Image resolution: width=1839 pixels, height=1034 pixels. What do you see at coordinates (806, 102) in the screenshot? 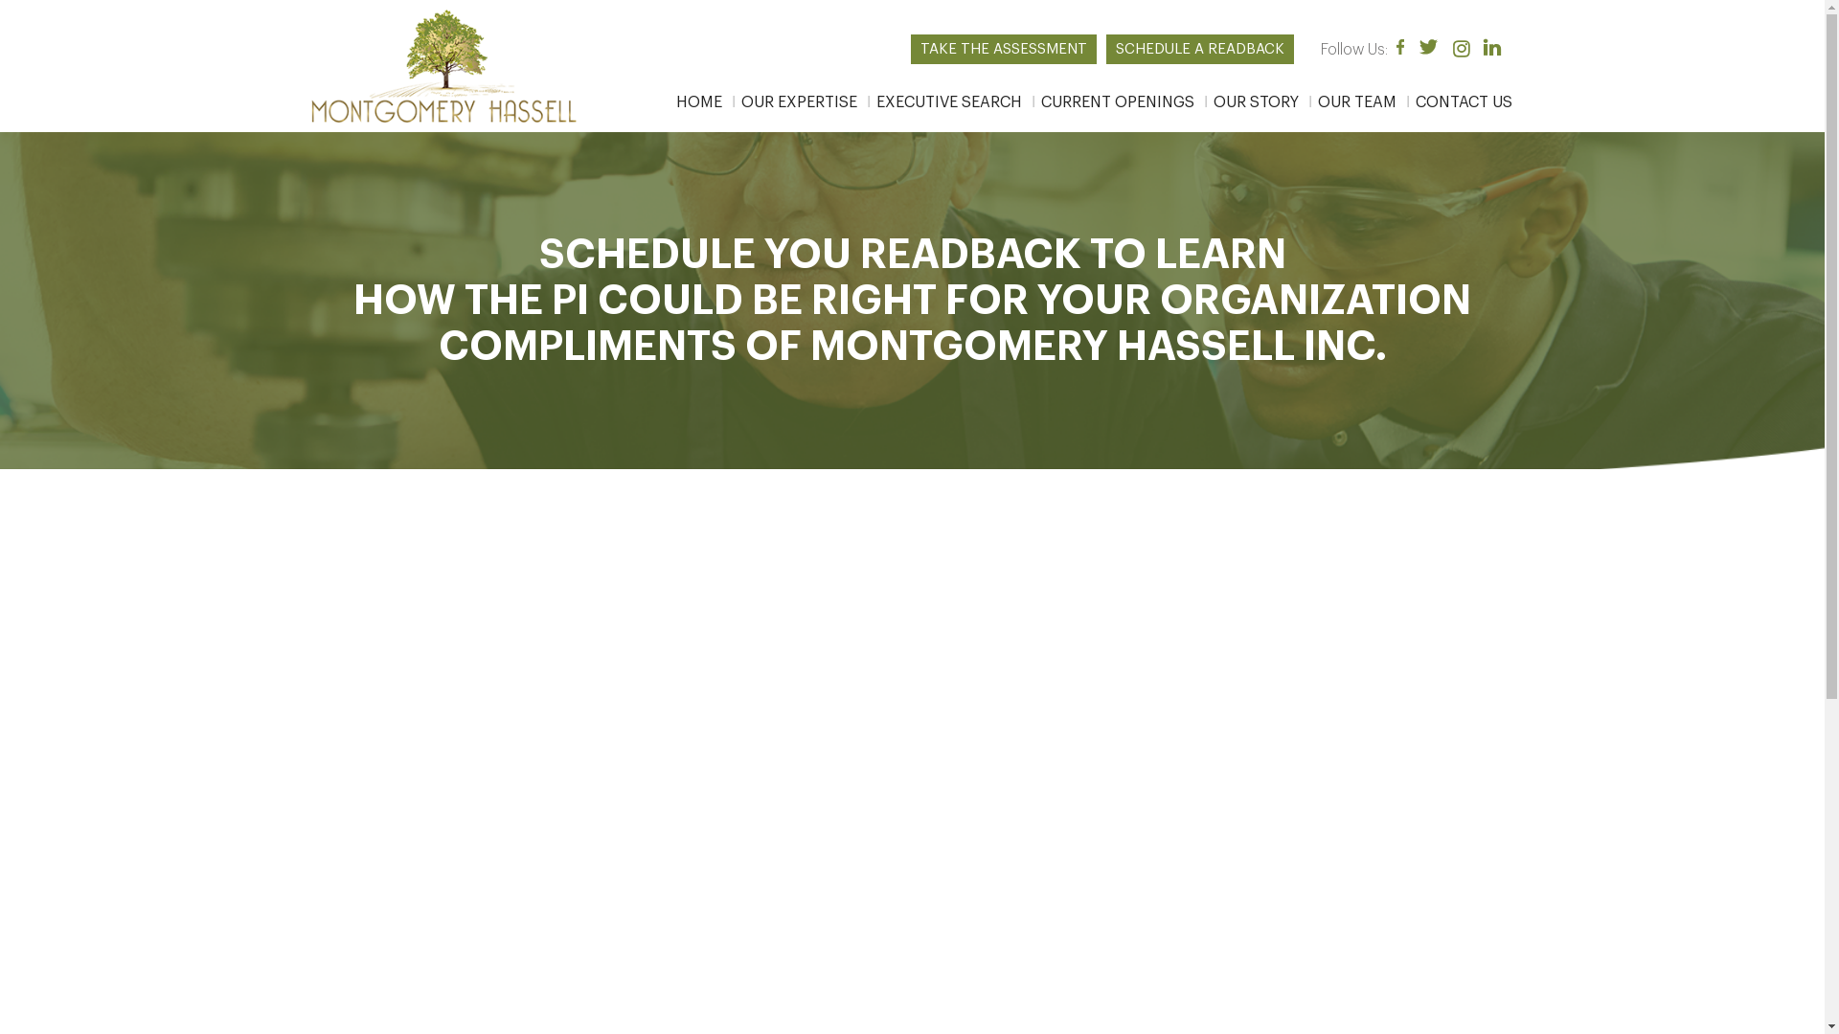
I see `OUR EXPERTISE` at bounding box center [806, 102].